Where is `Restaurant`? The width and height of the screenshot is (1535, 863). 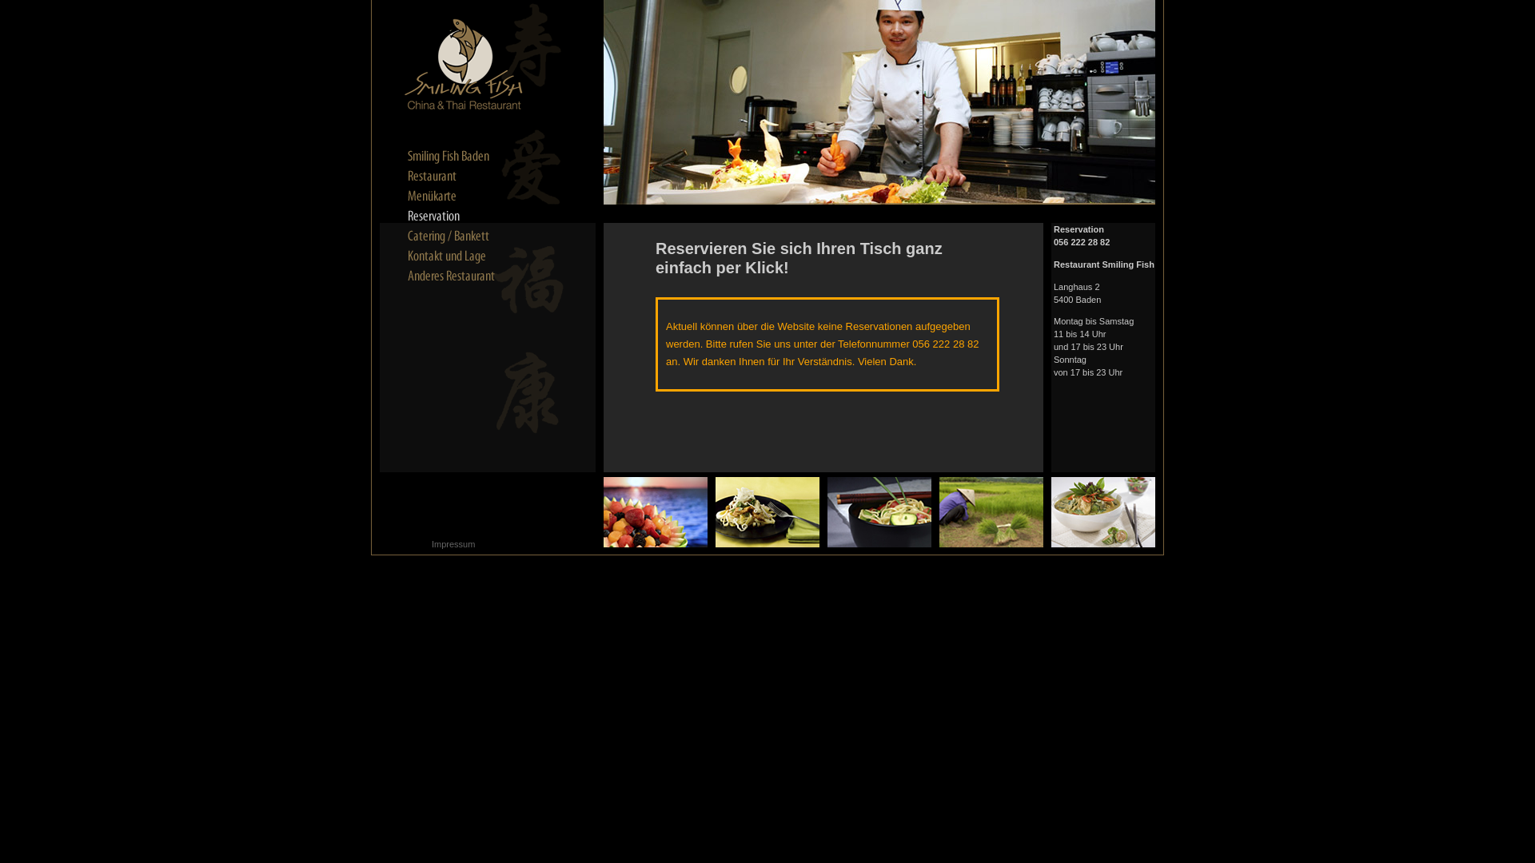
Restaurant is located at coordinates (464, 177).